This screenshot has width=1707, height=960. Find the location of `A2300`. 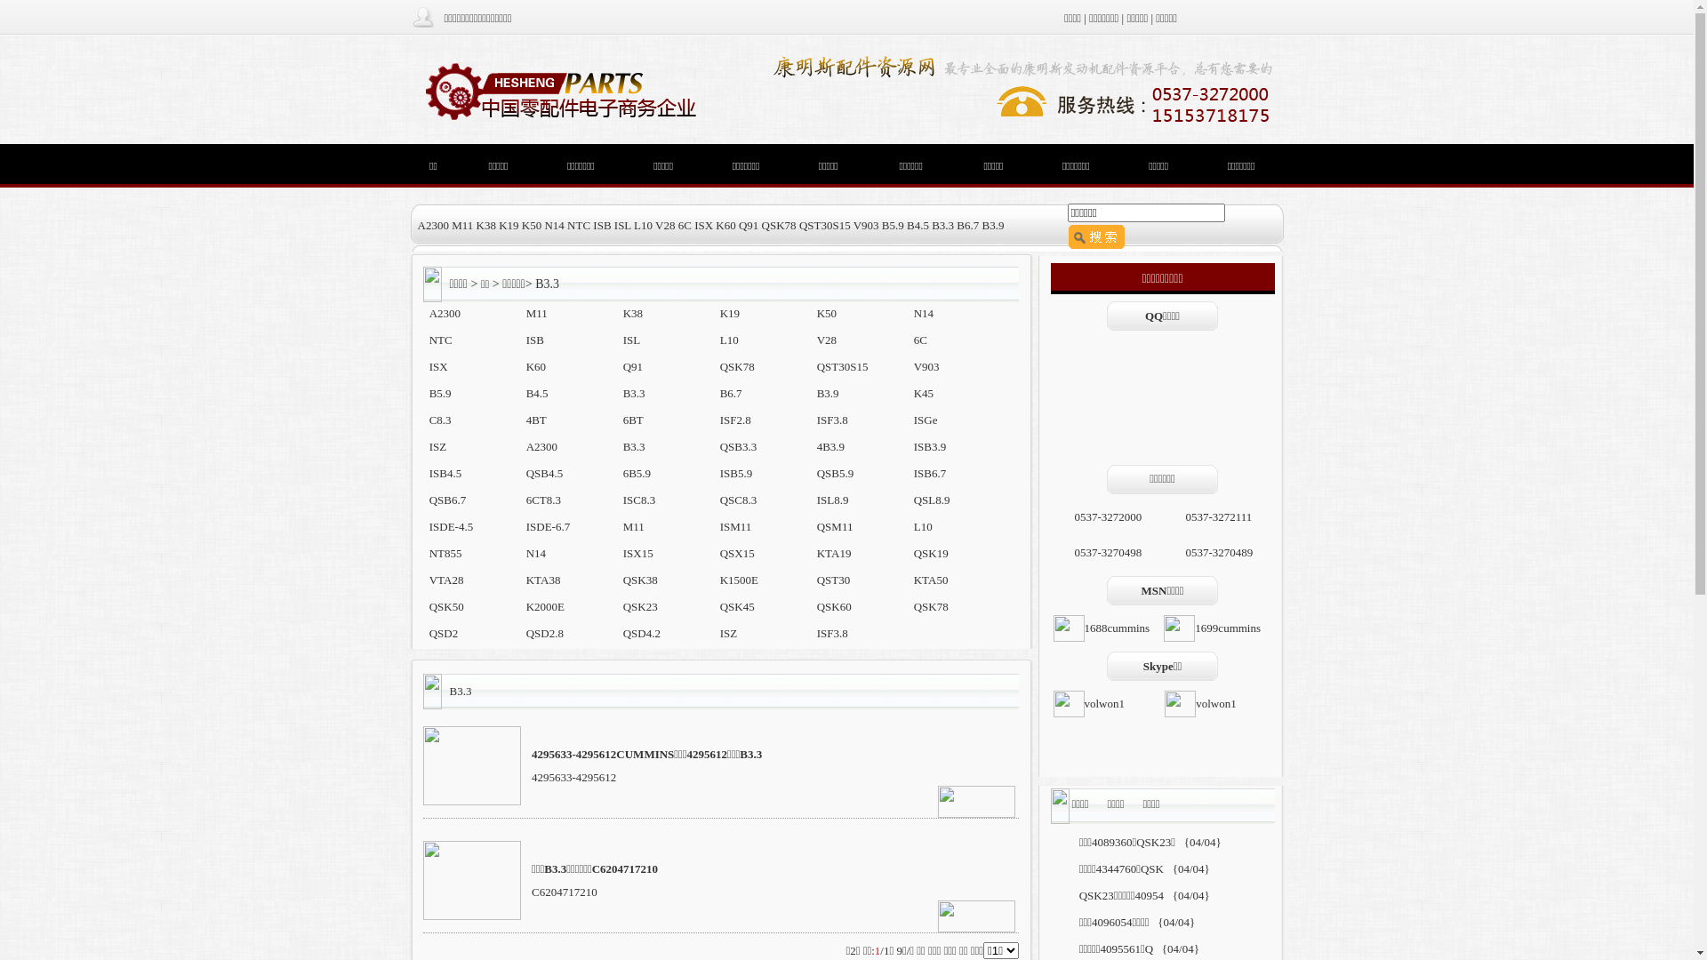

A2300 is located at coordinates (433, 226).